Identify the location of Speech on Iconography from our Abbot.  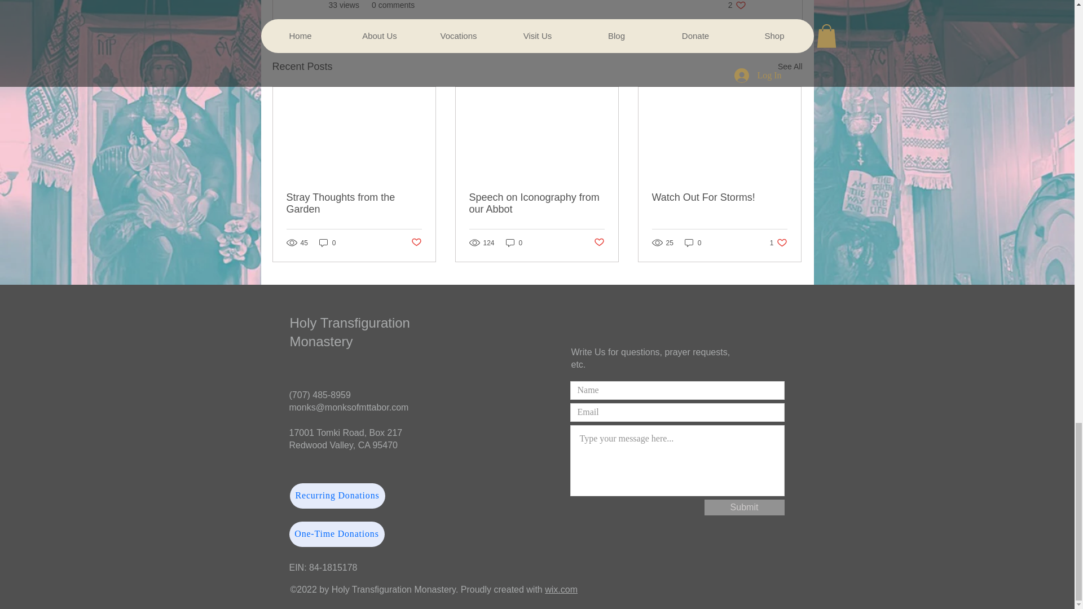
(514, 242).